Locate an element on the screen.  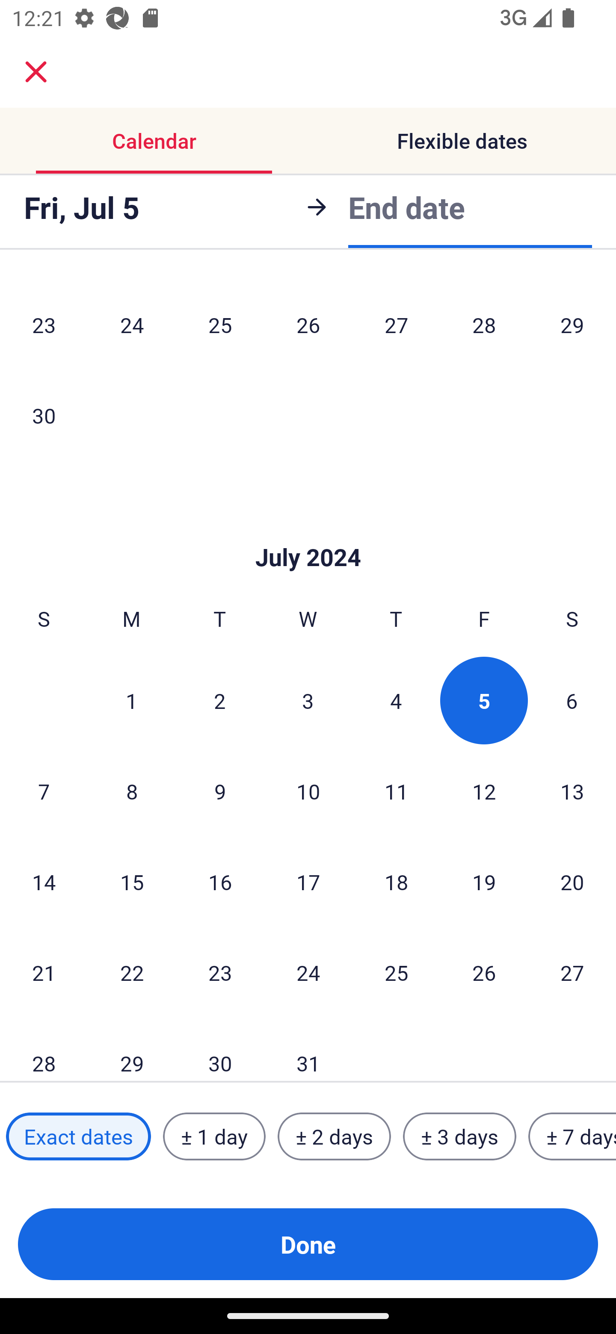
13 Saturday, July 13, 2024 is located at coordinates (572, 791).